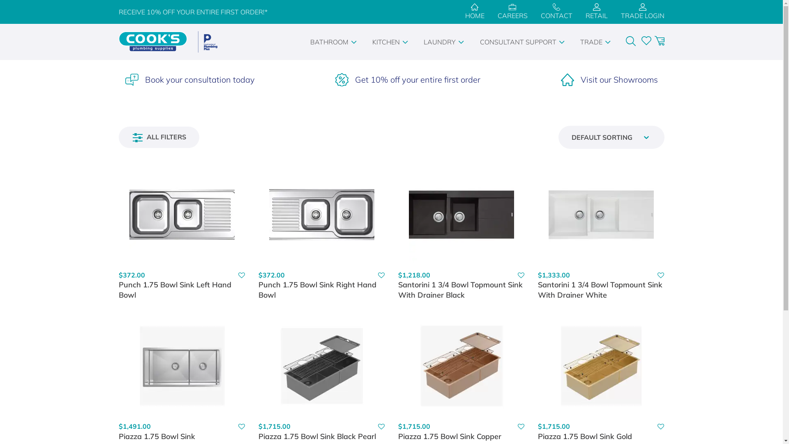  I want to click on HOME, so click(475, 12).